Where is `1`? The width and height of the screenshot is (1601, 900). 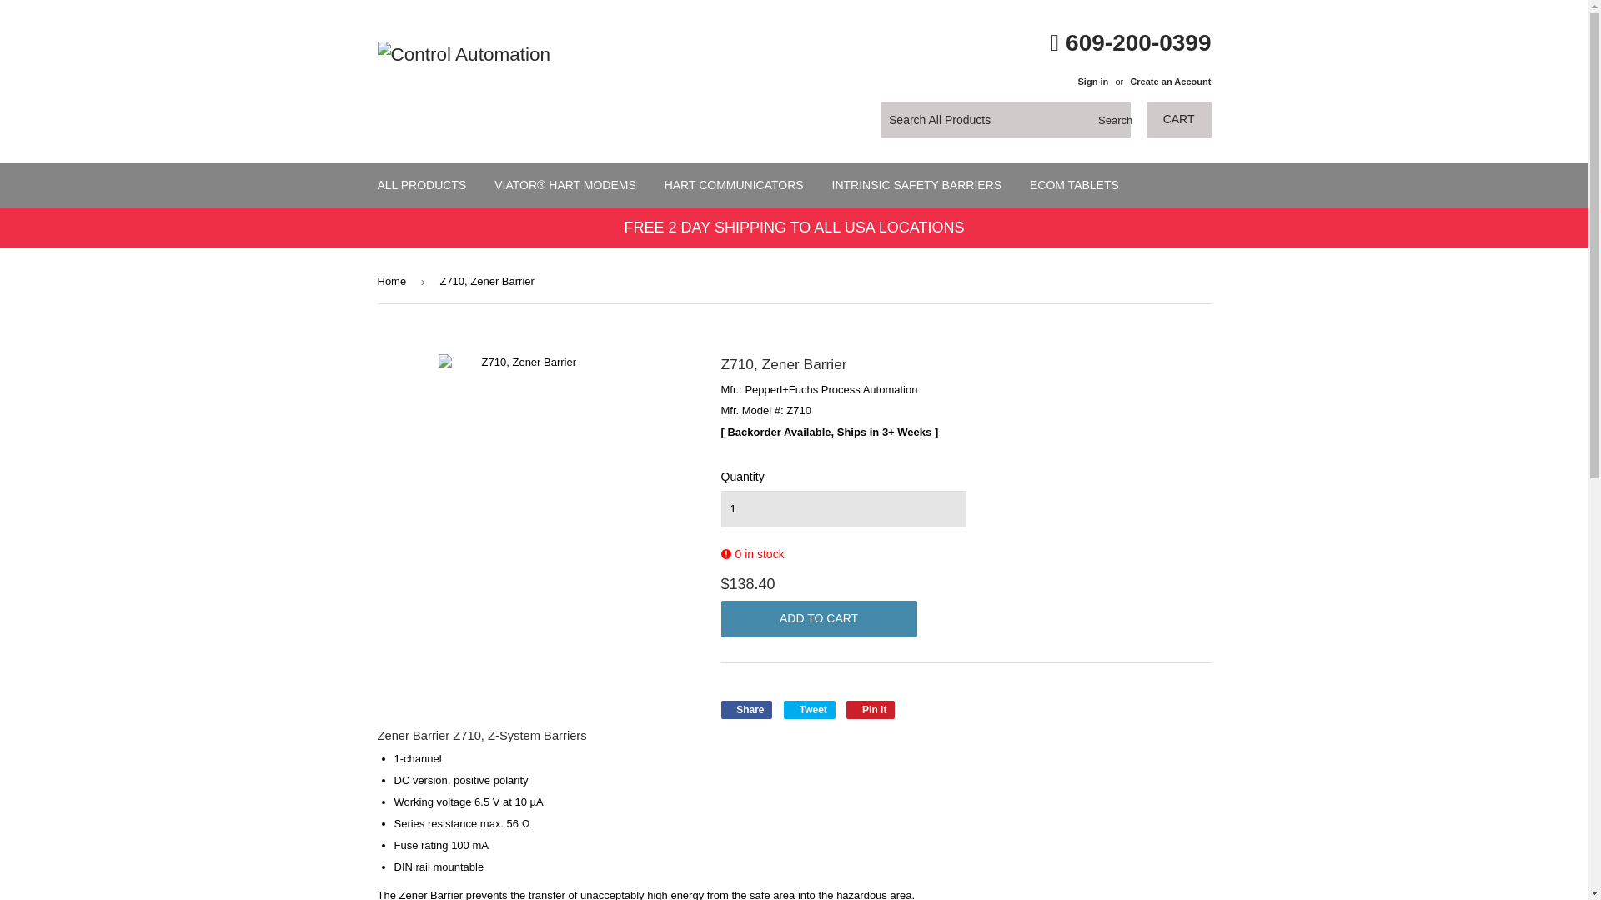 1 is located at coordinates (842, 508).